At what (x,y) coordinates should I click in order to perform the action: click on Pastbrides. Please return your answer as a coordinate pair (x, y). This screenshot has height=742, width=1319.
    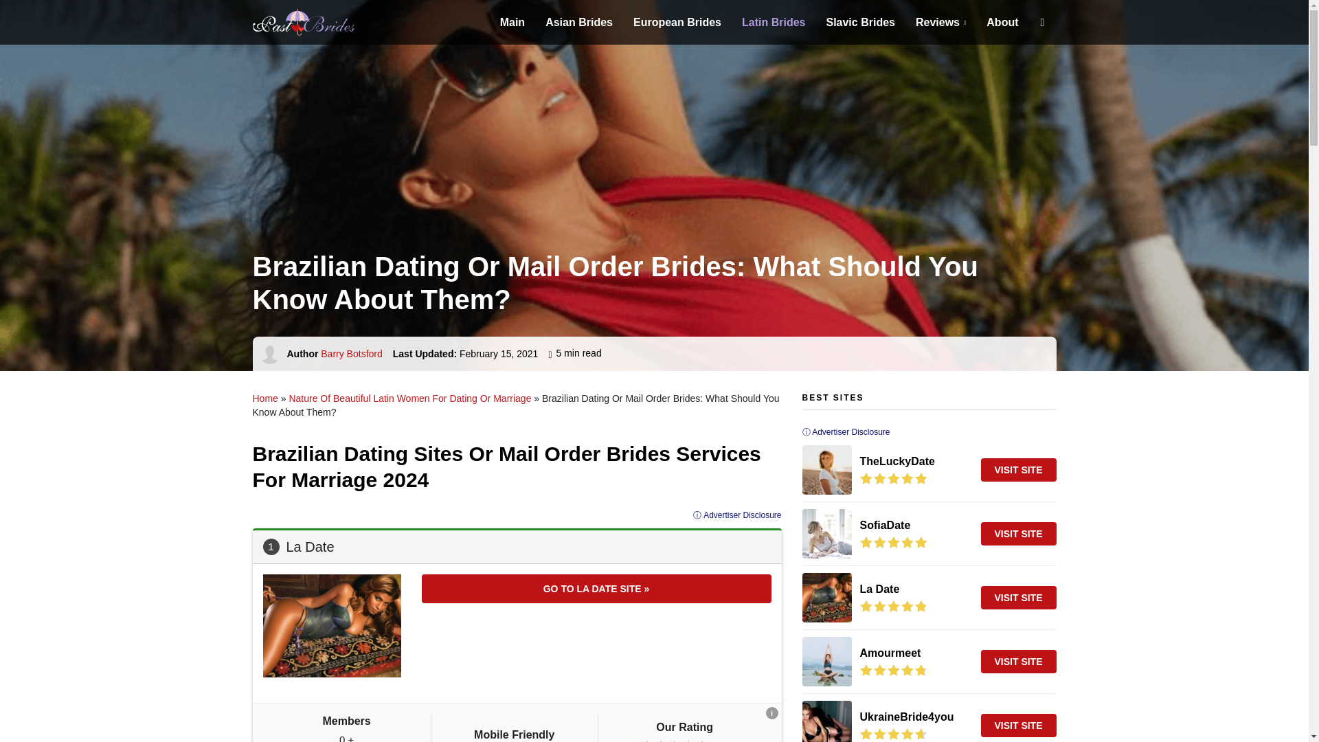
    Looking at the image, I should click on (322, 21).